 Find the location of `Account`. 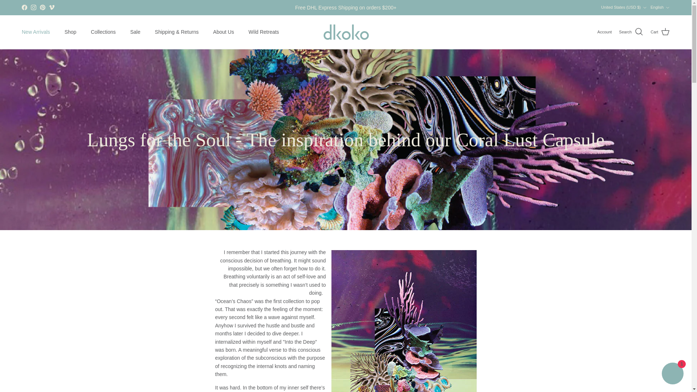

Account is located at coordinates (604, 32).